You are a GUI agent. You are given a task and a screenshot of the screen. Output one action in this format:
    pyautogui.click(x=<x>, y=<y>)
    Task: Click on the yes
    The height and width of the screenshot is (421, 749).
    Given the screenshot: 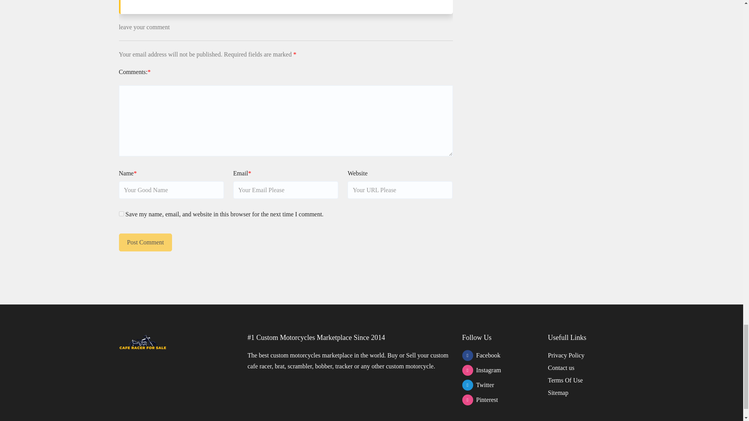 What is the action you would take?
    pyautogui.click(x=121, y=214)
    